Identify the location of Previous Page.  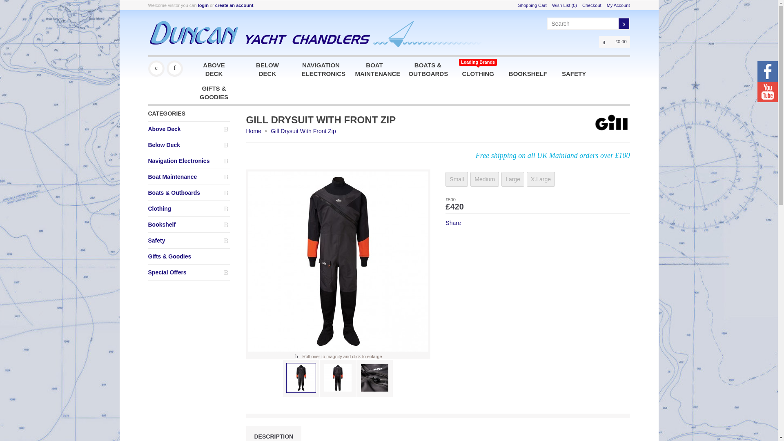
(174, 69).